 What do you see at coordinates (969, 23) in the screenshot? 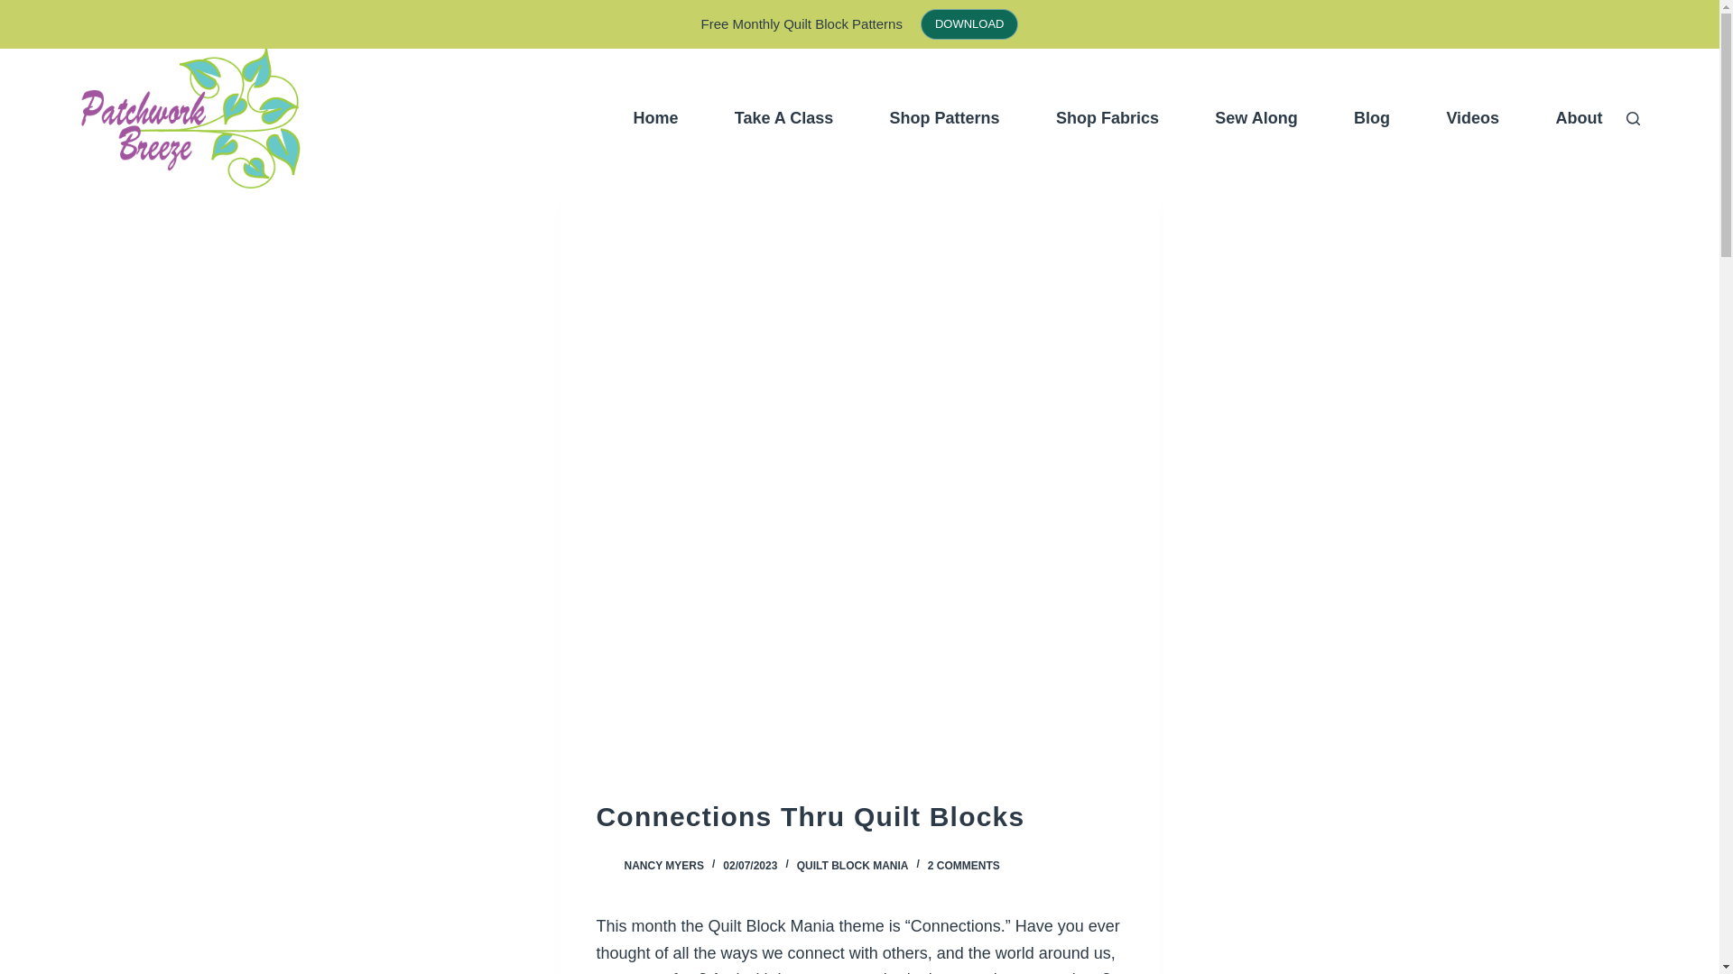
I see `DOWNLOAD` at bounding box center [969, 23].